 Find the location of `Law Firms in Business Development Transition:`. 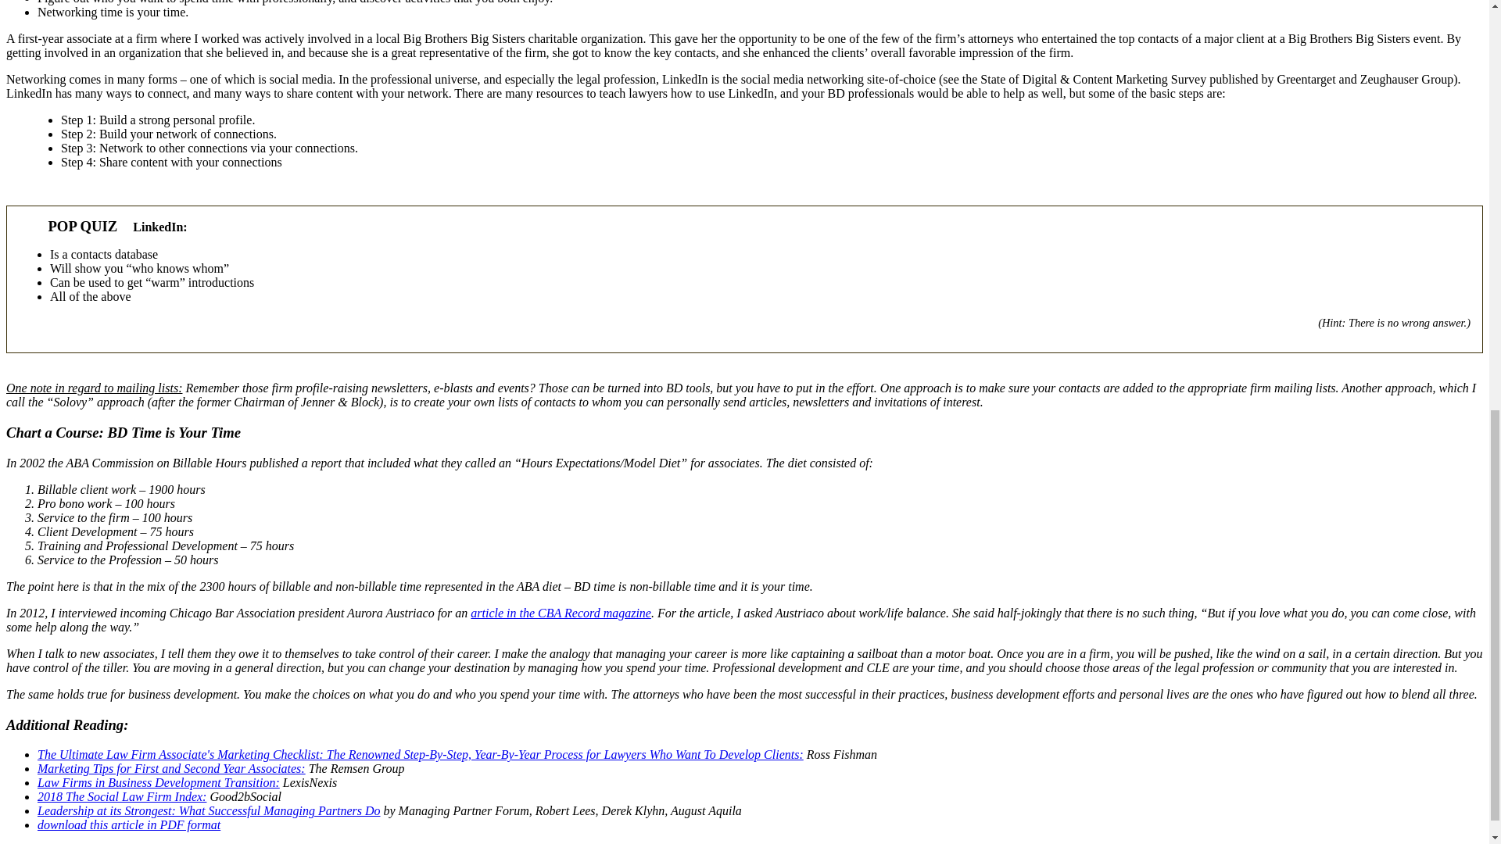

Law Firms in Business Development Transition: is located at coordinates (158, 781).